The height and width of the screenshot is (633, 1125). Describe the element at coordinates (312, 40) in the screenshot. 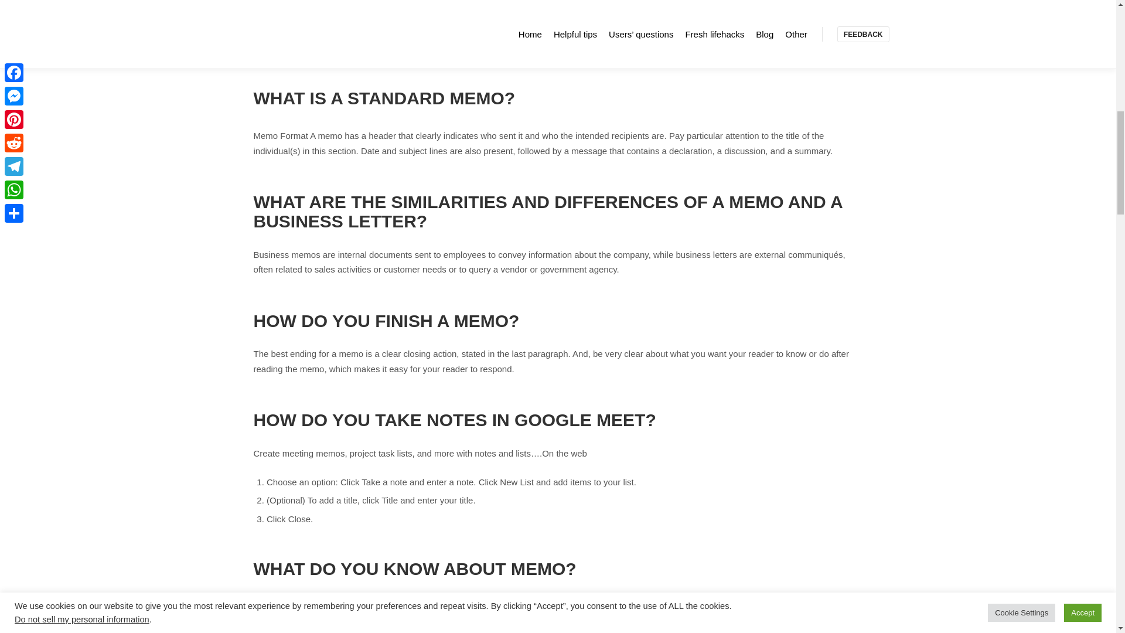

I see `How do I write a memo?` at that location.